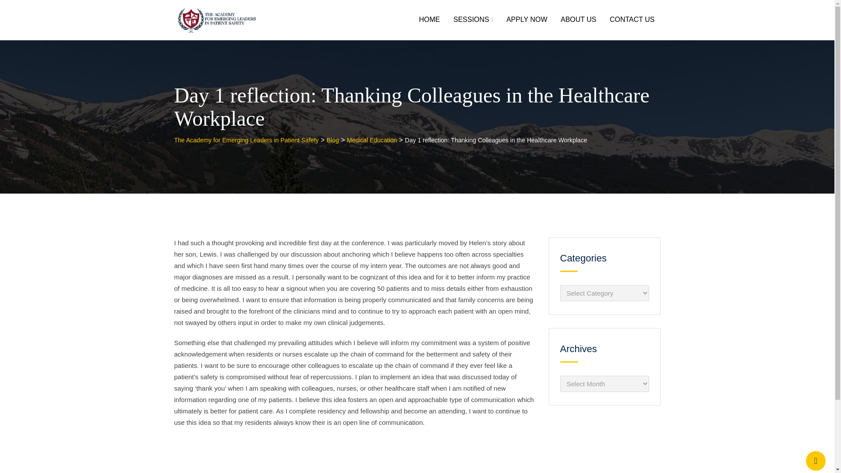 This screenshot has width=841, height=473. I want to click on Go to The Academy for Emerging Leaders in Patient Safety., so click(246, 140).